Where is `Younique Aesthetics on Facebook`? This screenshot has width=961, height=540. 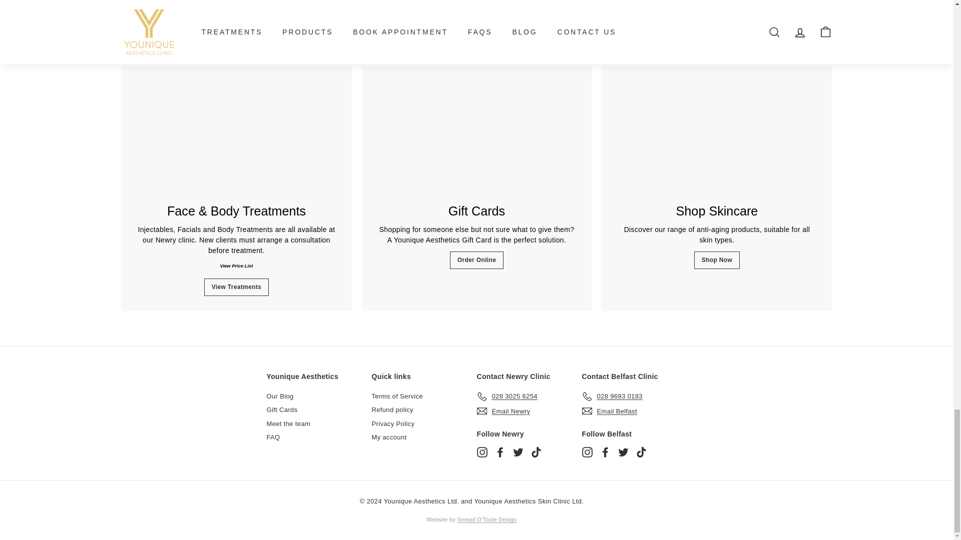 Younique Aesthetics on Facebook is located at coordinates (605, 452).